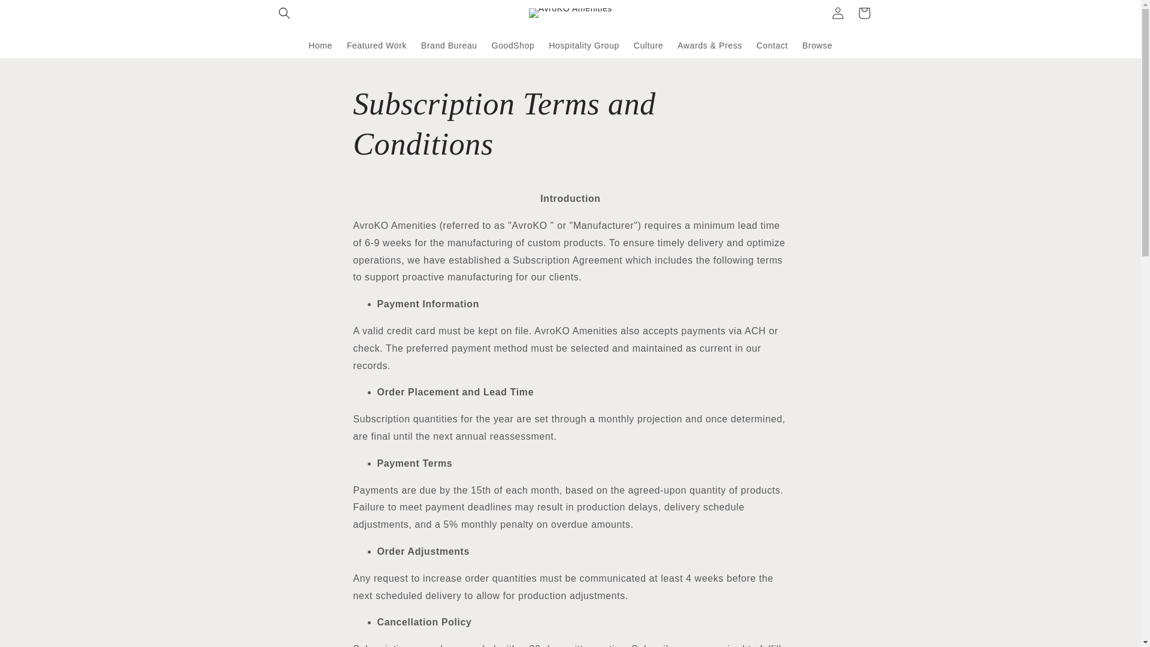 The width and height of the screenshot is (1150, 647). I want to click on GoodShop, so click(513, 45).